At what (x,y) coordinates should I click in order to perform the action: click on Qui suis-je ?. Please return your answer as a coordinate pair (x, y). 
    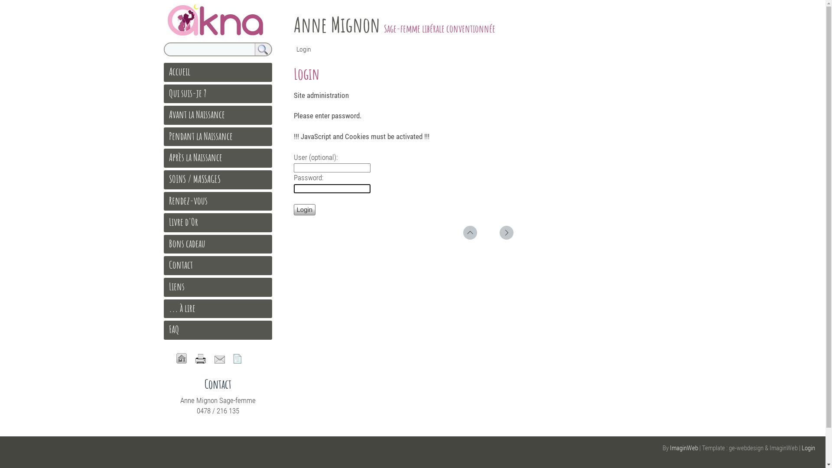
    Looking at the image, I should click on (188, 93).